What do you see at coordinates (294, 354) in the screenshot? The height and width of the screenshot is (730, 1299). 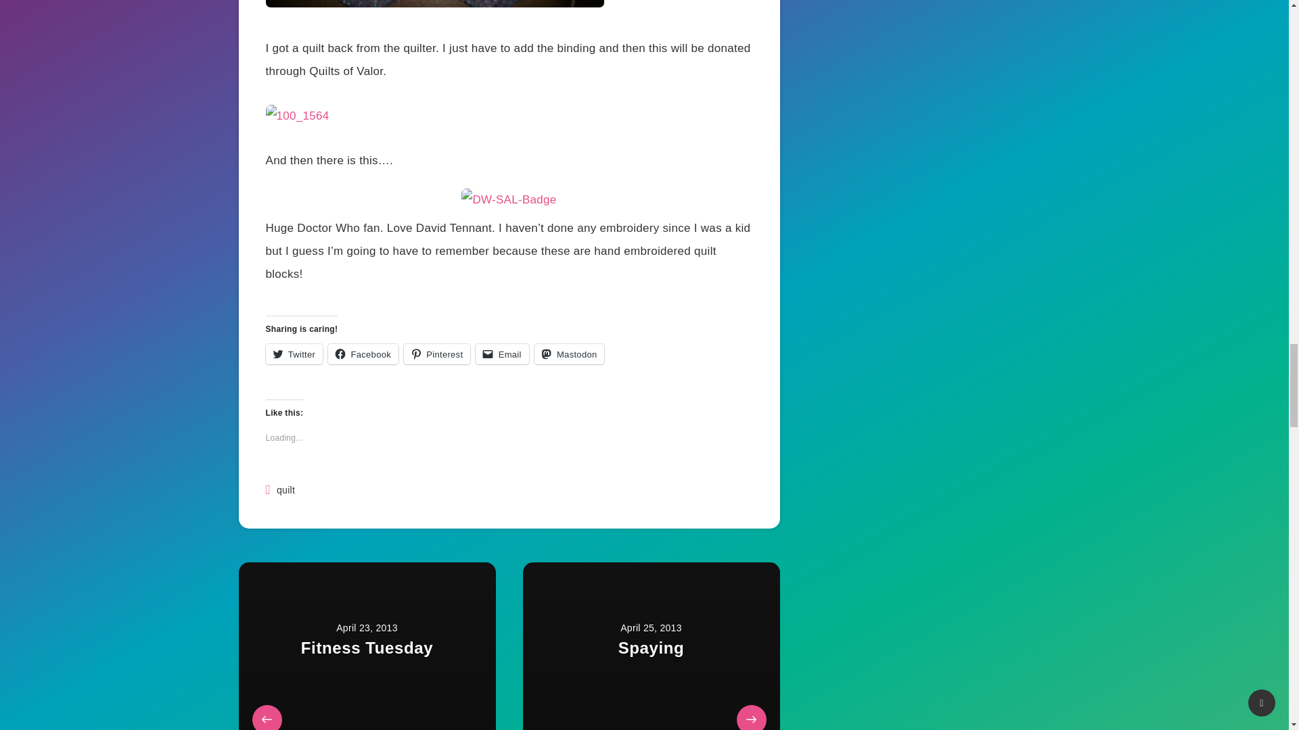 I see `Click to share on Twitter` at bounding box center [294, 354].